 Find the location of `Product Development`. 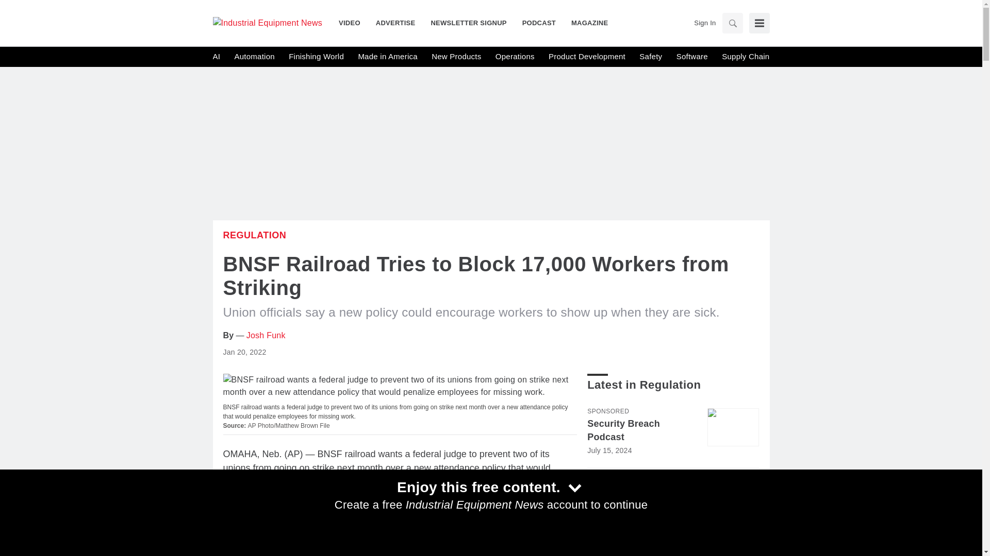

Product Development is located at coordinates (587, 57).